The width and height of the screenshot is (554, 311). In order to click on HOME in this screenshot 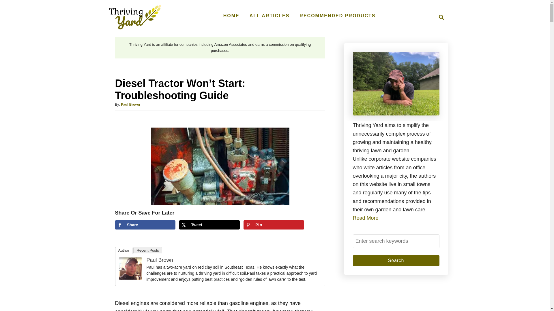, I will do `click(145, 225)`.